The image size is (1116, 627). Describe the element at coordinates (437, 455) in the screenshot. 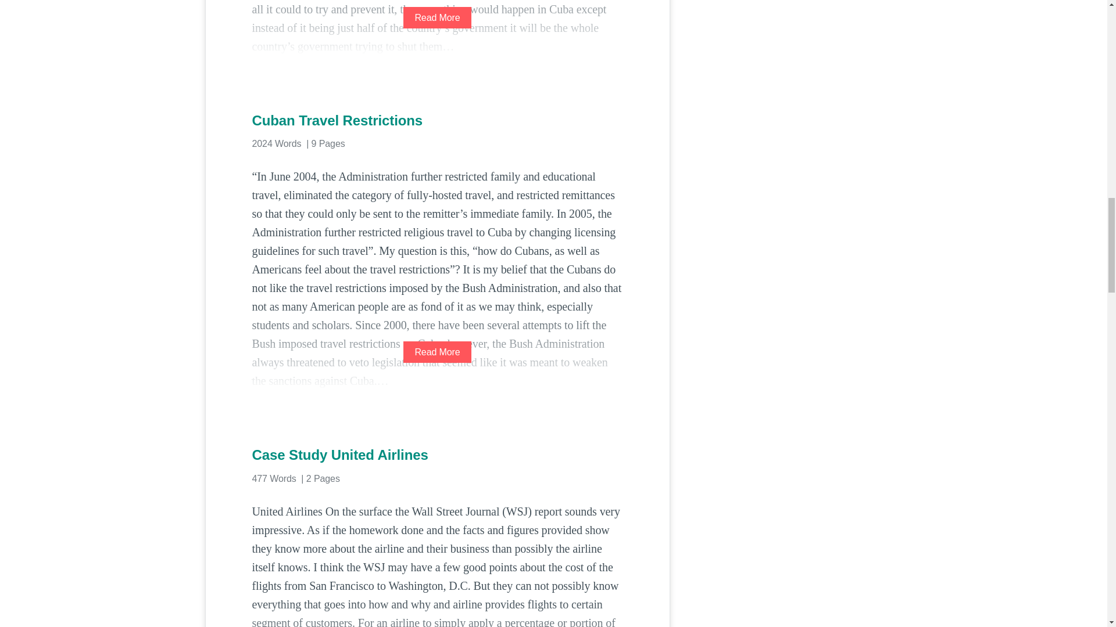

I see `Case Study United Airlines` at that location.